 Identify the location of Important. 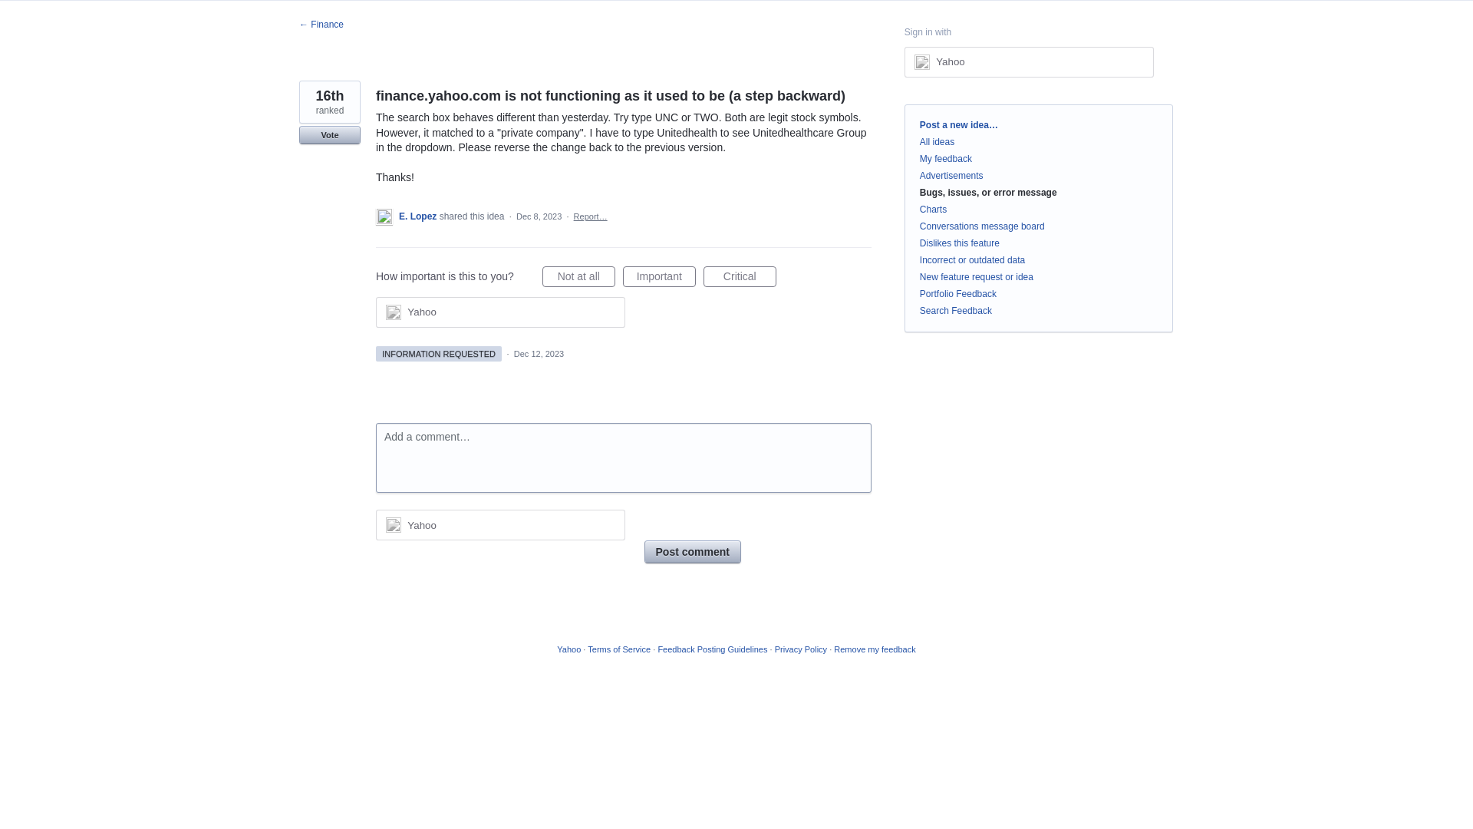
(659, 276).